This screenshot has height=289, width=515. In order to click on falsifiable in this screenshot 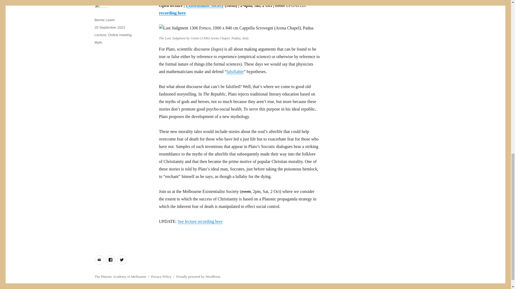, I will do `click(235, 72)`.